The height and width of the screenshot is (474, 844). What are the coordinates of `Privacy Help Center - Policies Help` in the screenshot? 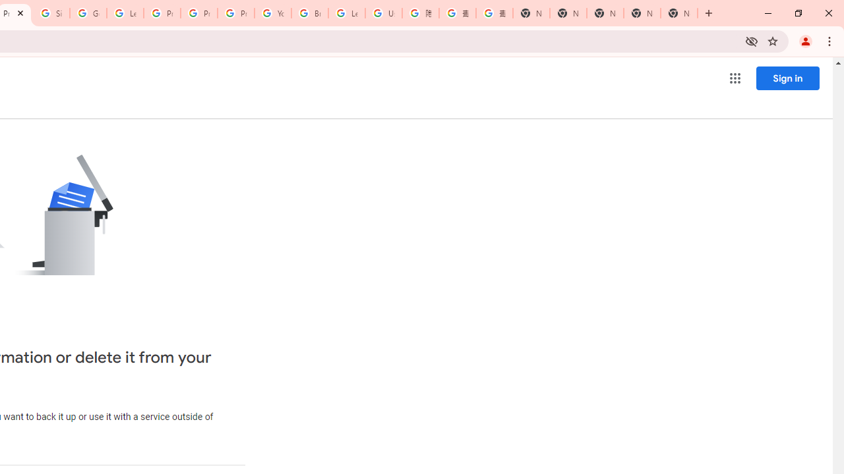 It's located at (199, 13).